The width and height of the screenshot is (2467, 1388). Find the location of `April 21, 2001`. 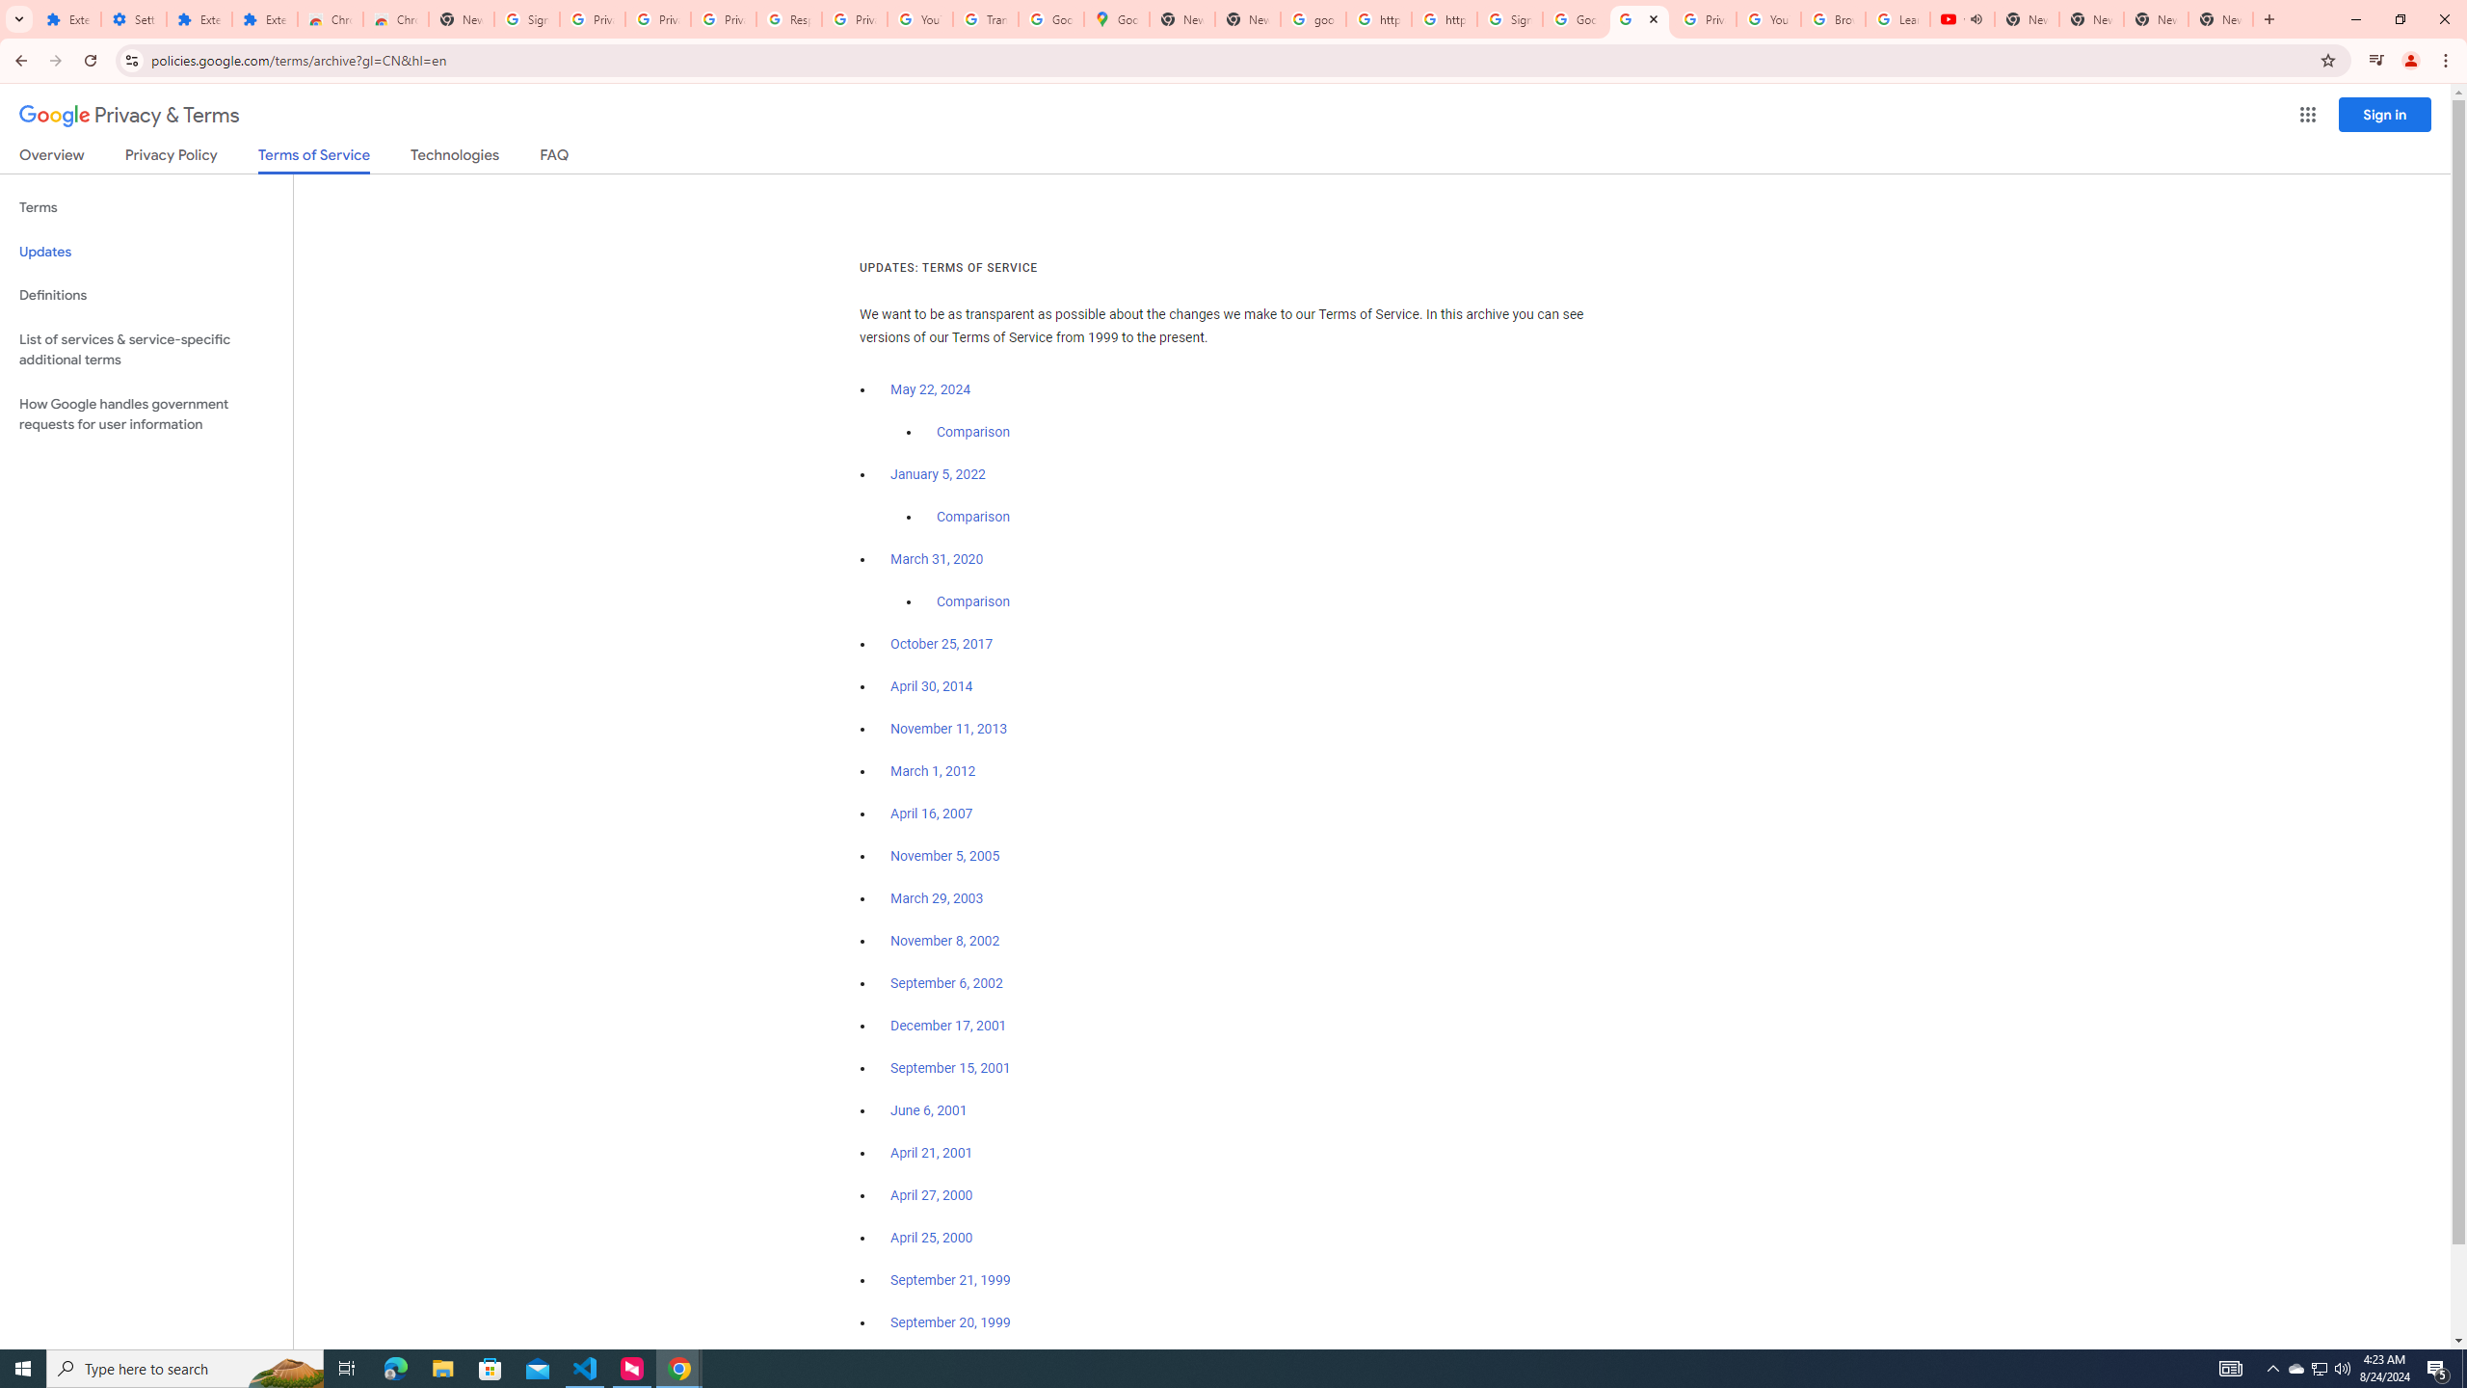

April 21, 2001 is located at coordinates (933, 1153).